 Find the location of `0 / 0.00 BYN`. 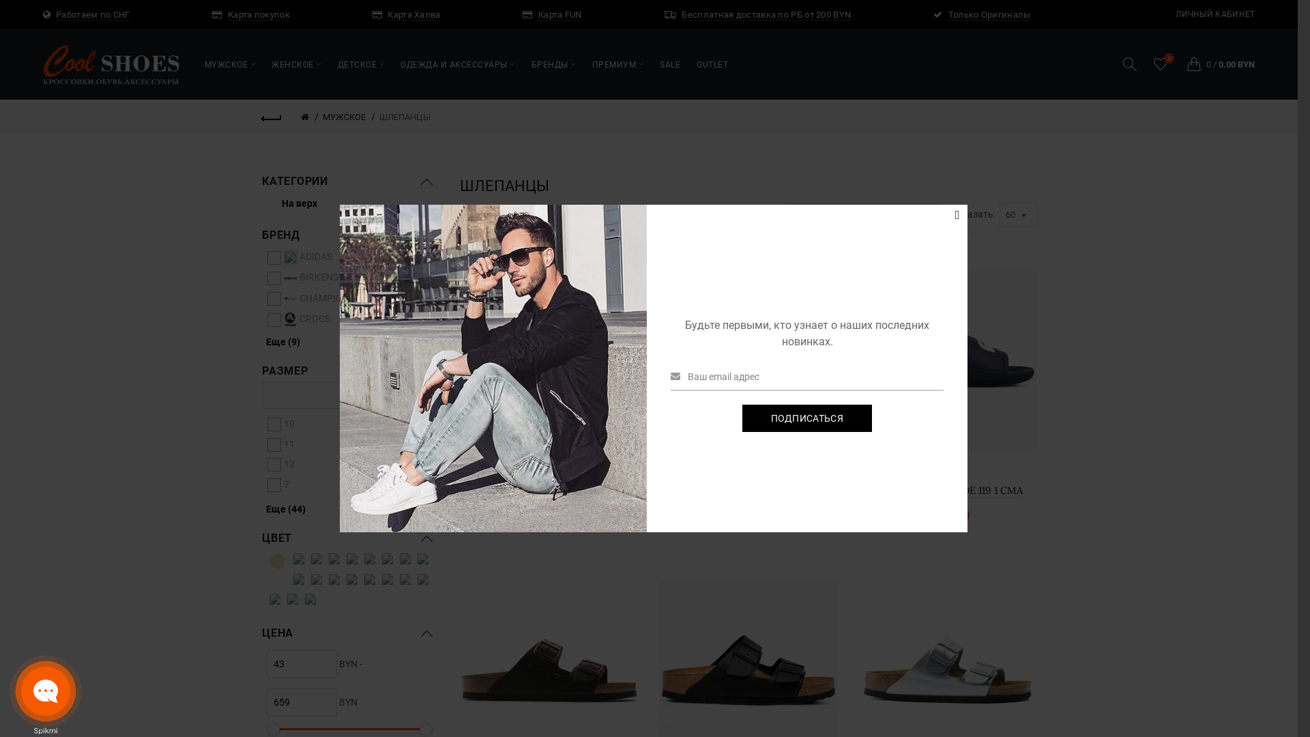

0 / 0.00 BYN is located at coordinates (1217, 64).